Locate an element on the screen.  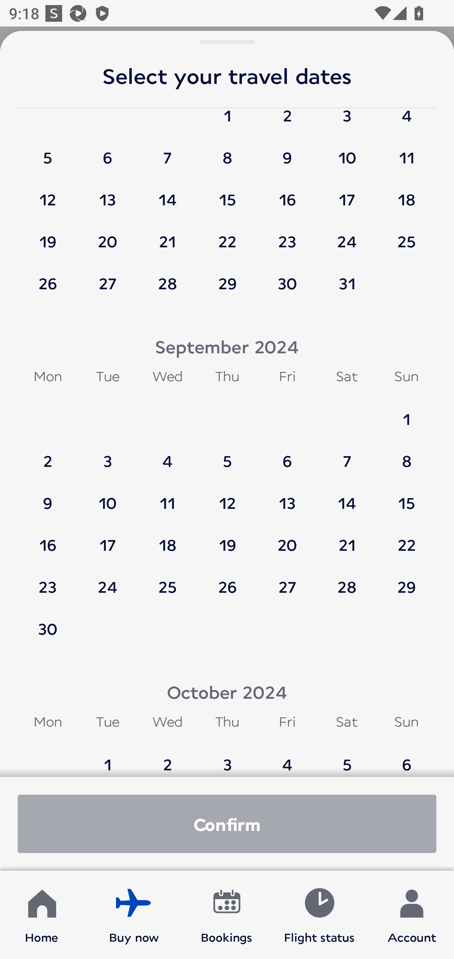
2 is located at coordinates (167, 757).